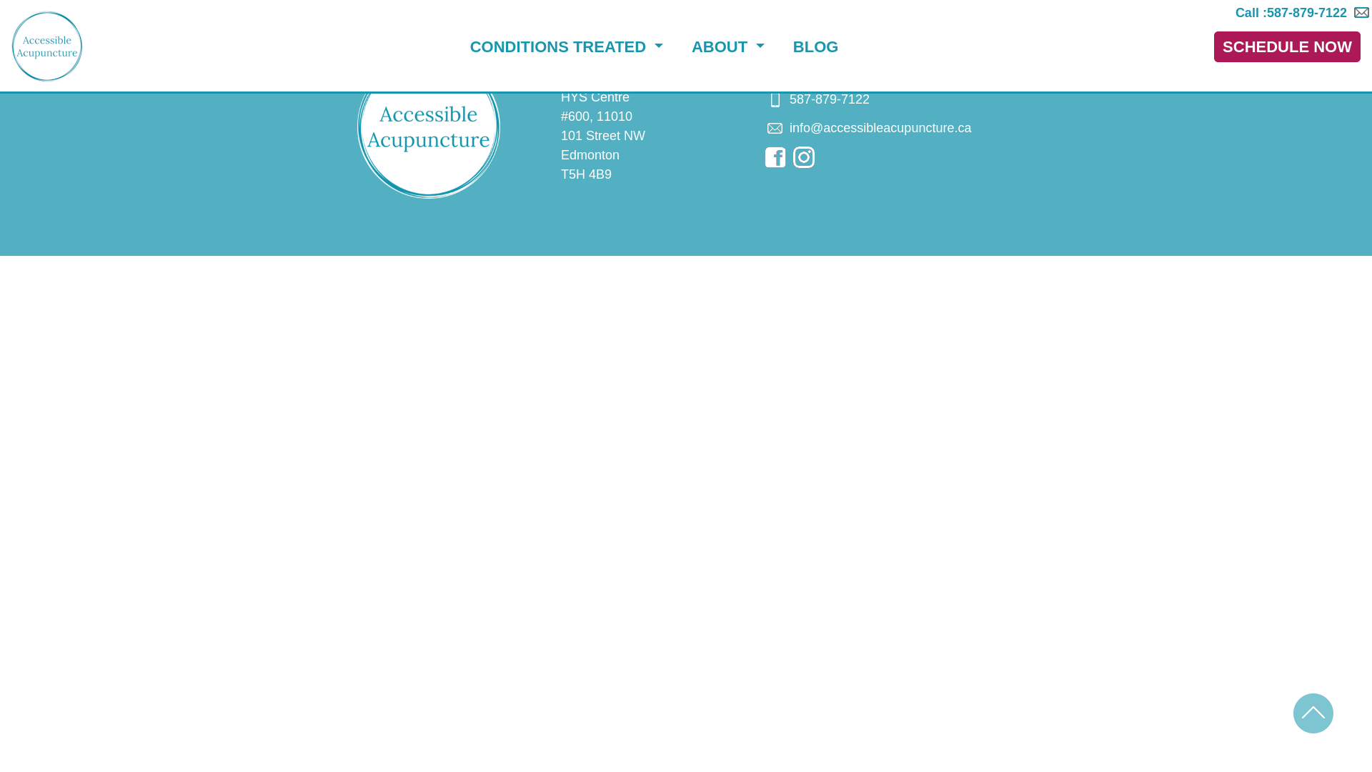 This screenshot has height=772, width=1372. What do you see at coordinates (429, 127) in the screenshot?
I see `Accessible Acupuncture` at bounding box center [429, 127].